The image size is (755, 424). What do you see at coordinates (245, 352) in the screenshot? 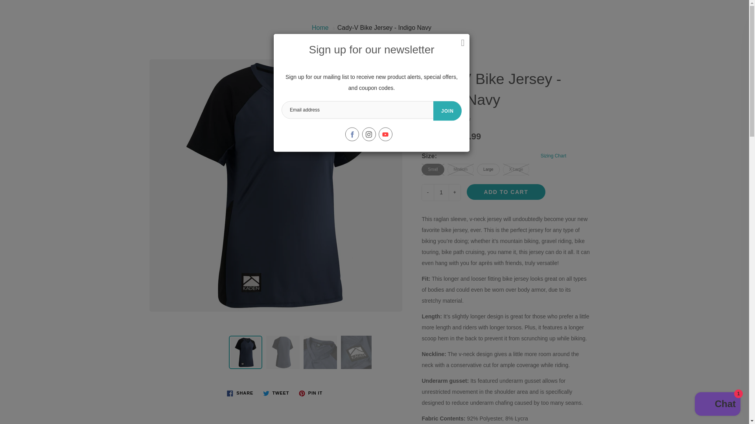
I see `Cady-V Bike Jersey - Indigo Navy` at bounding box center [245, 352].